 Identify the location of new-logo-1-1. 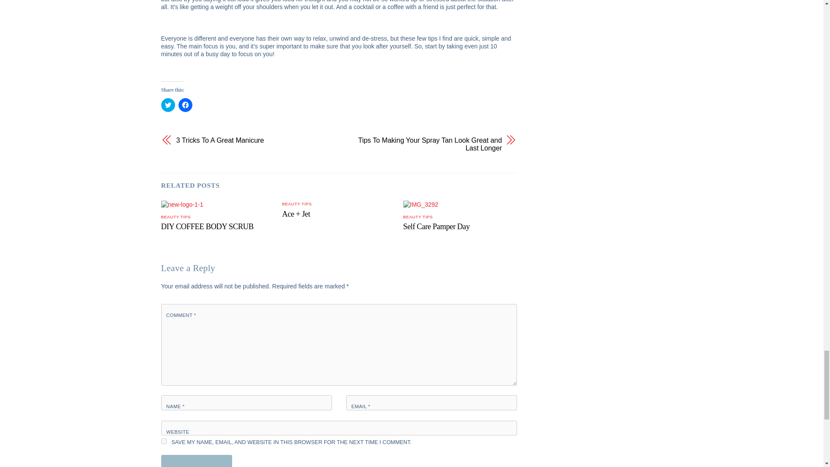
(182, 204).